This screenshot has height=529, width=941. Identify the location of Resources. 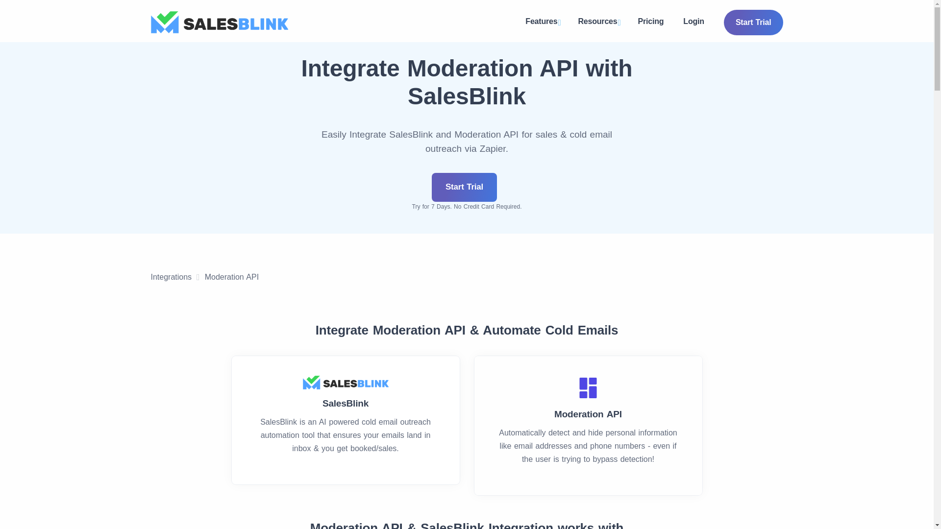
(598, 23).